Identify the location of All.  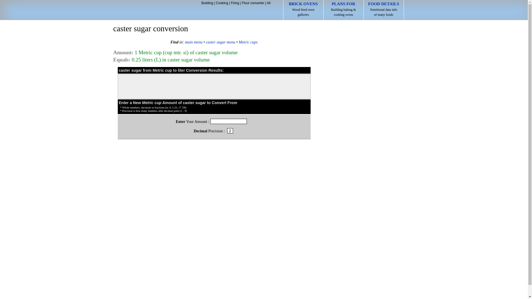
(221, 42).